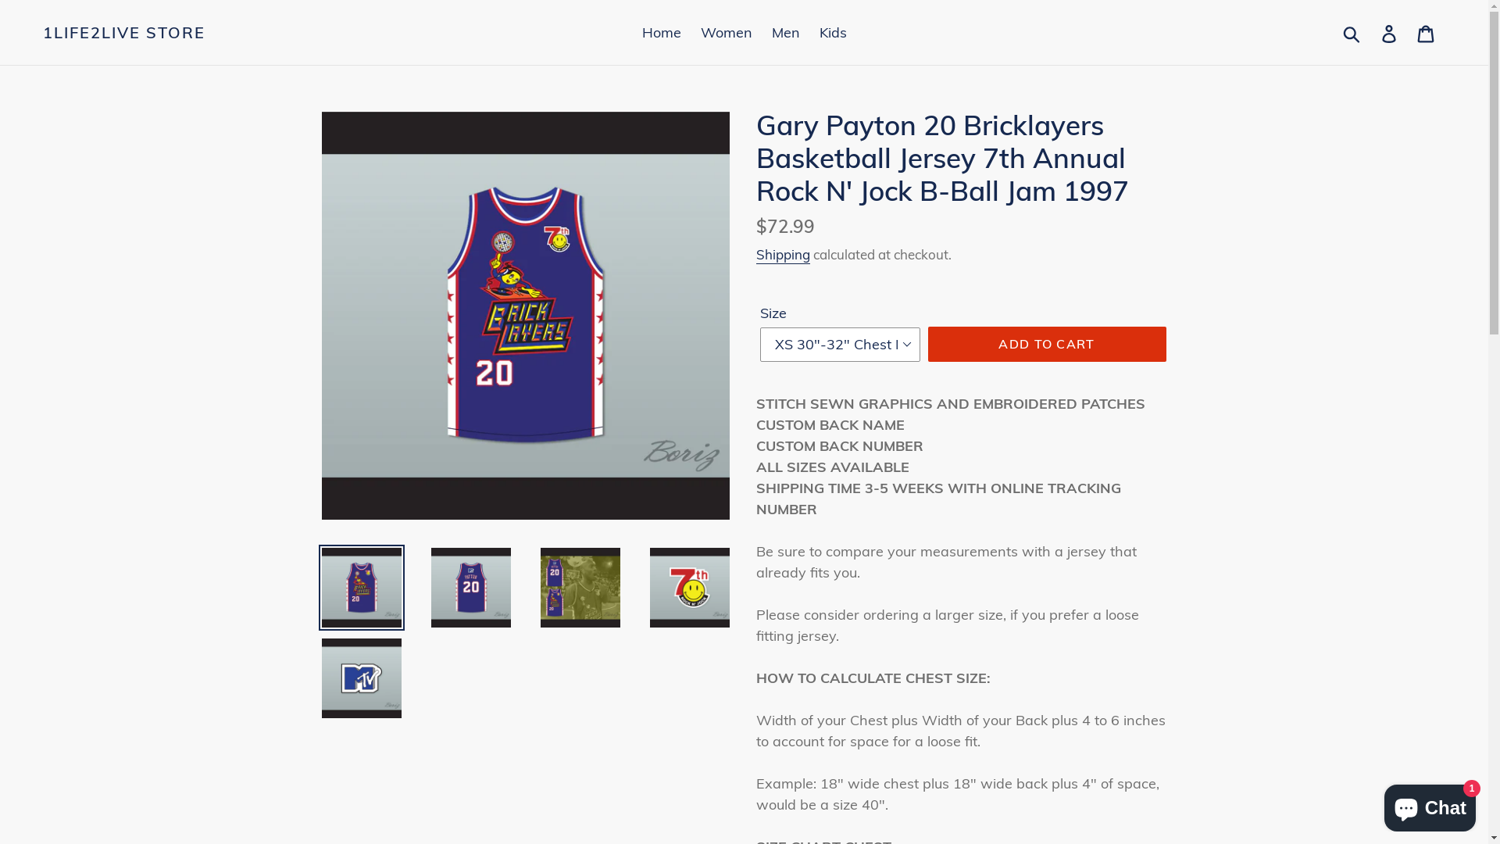  What do you see at coordinates (726, 33) in the screenshot?
I see `Women` at bounding box center [726, 33].